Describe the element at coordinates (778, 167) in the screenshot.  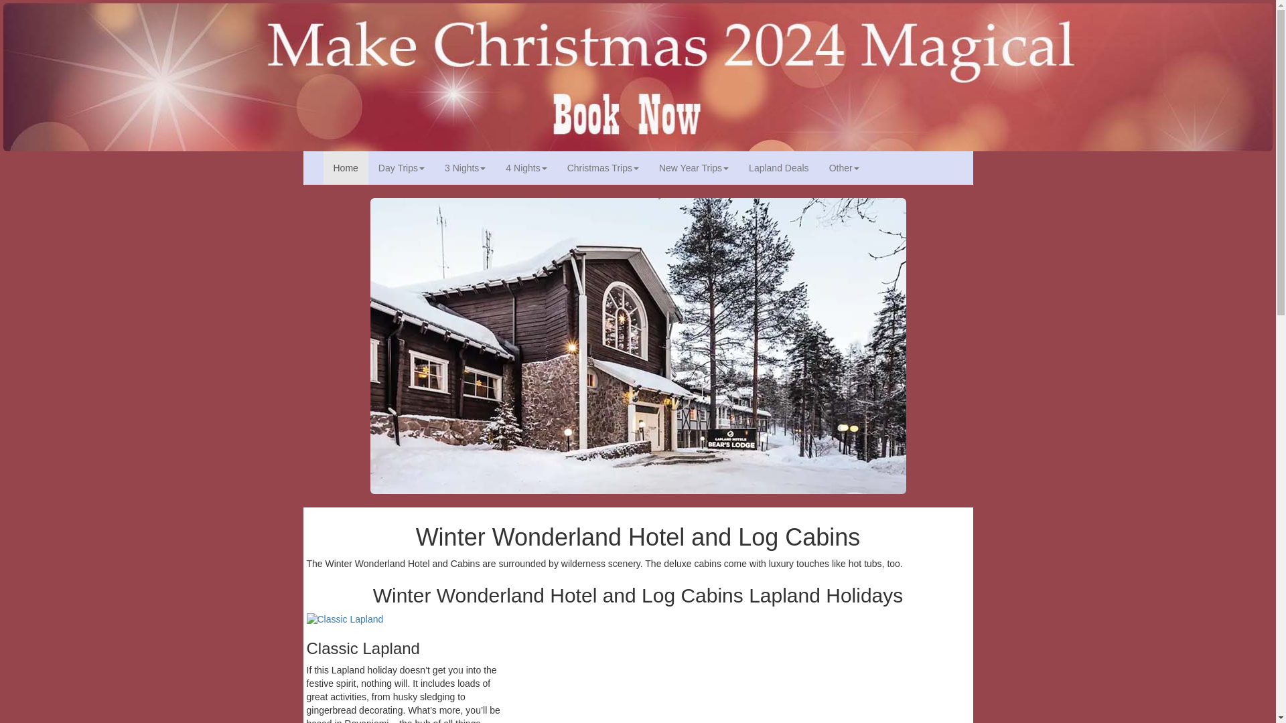
I see `Lapland Deals` at that location.